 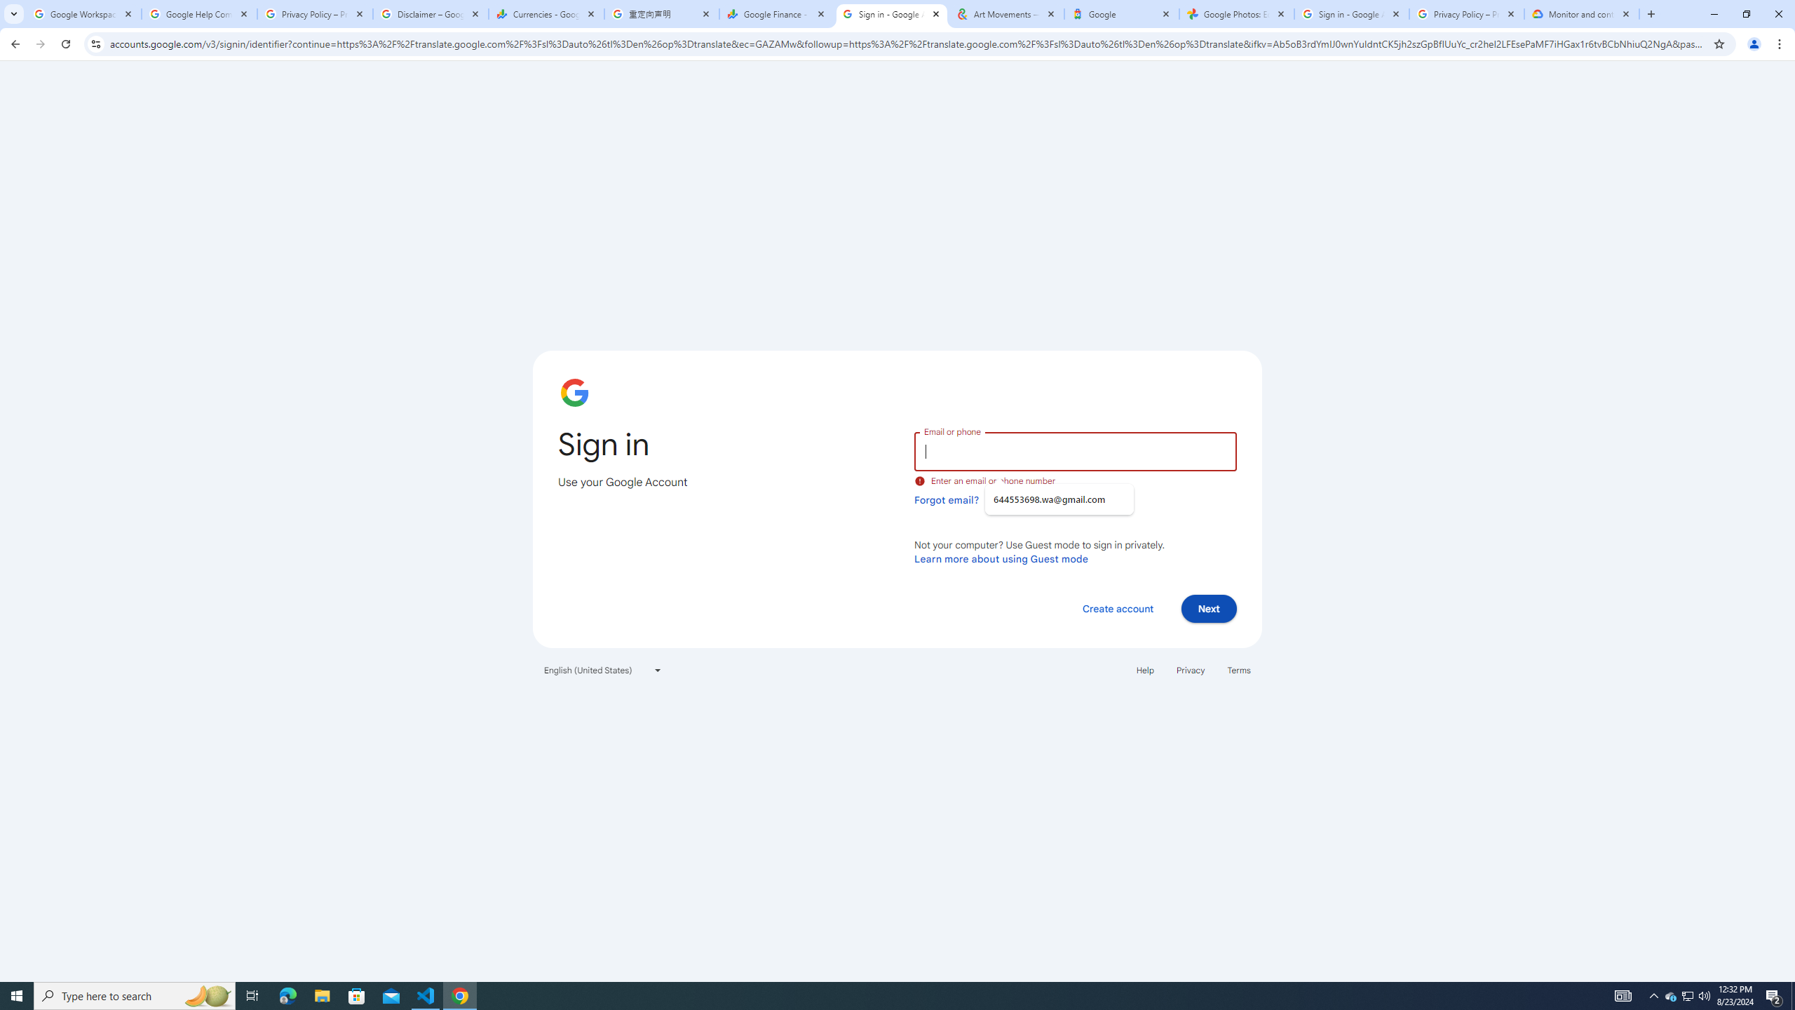 I want to click on Sign in - Google Accounts, so click(x=890, y=14).